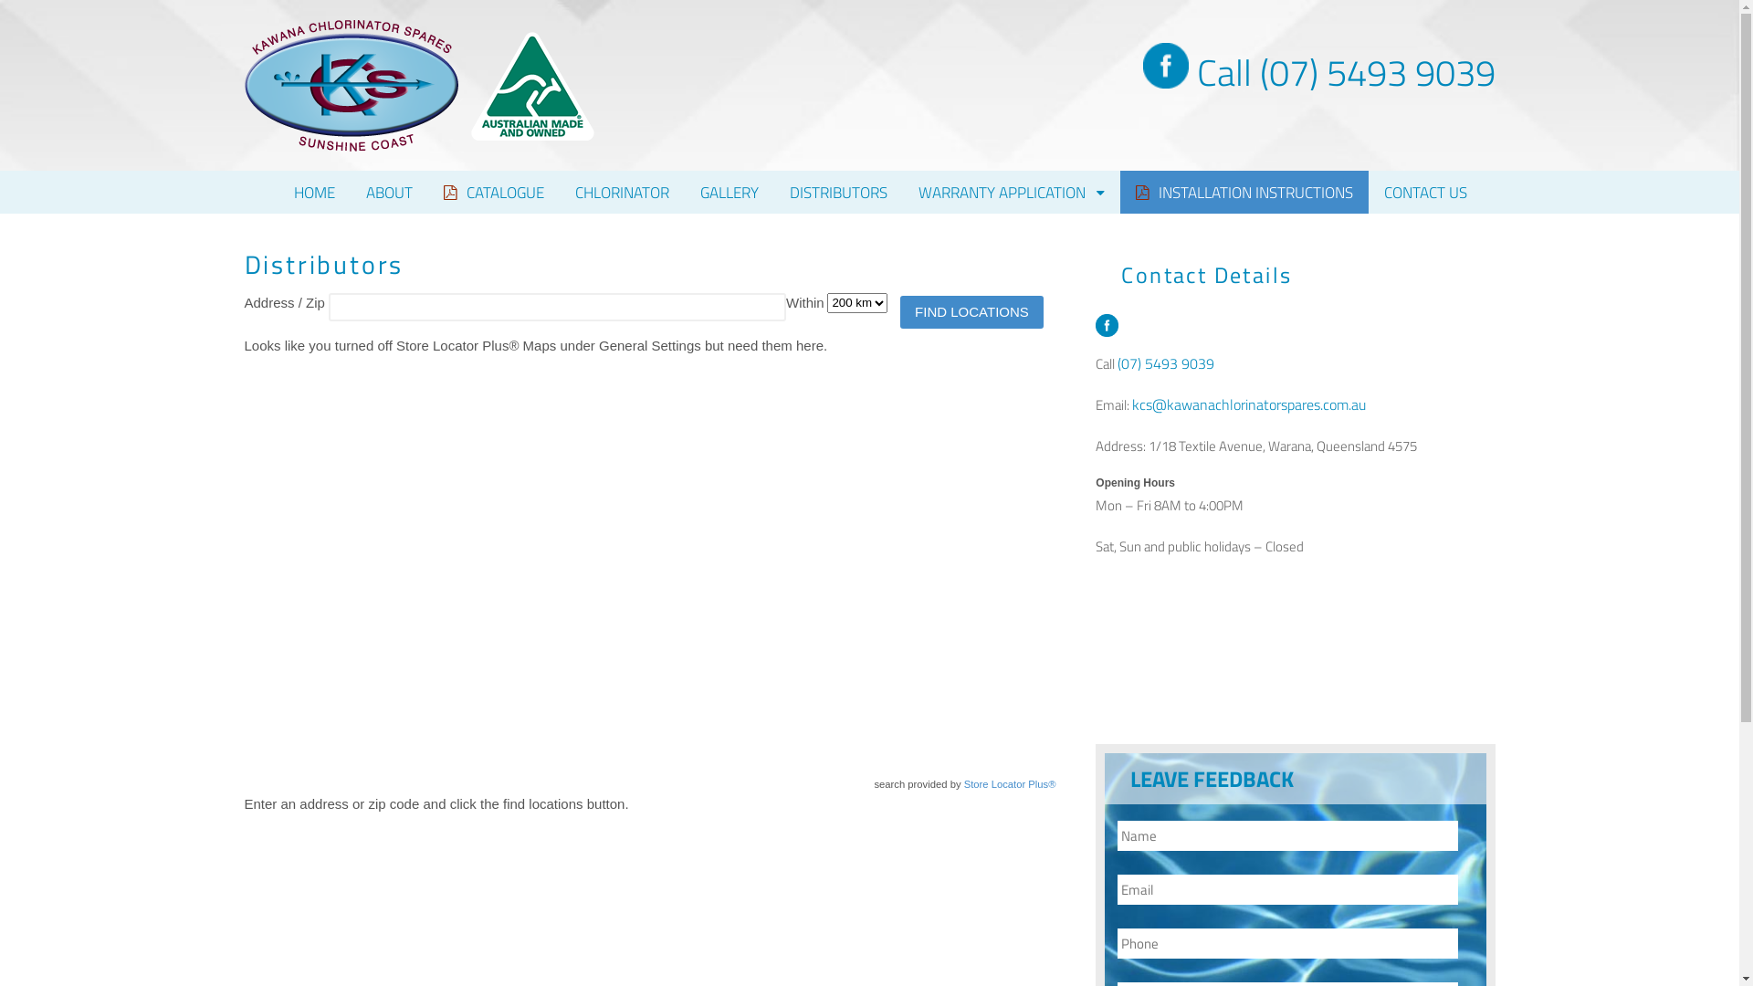 This screenshot has width=1753, height=986. What do you see at coordinates (1166, 363) in the screenshot?
I see `(07) 5493 9039` at bounding box center [1166, 363].